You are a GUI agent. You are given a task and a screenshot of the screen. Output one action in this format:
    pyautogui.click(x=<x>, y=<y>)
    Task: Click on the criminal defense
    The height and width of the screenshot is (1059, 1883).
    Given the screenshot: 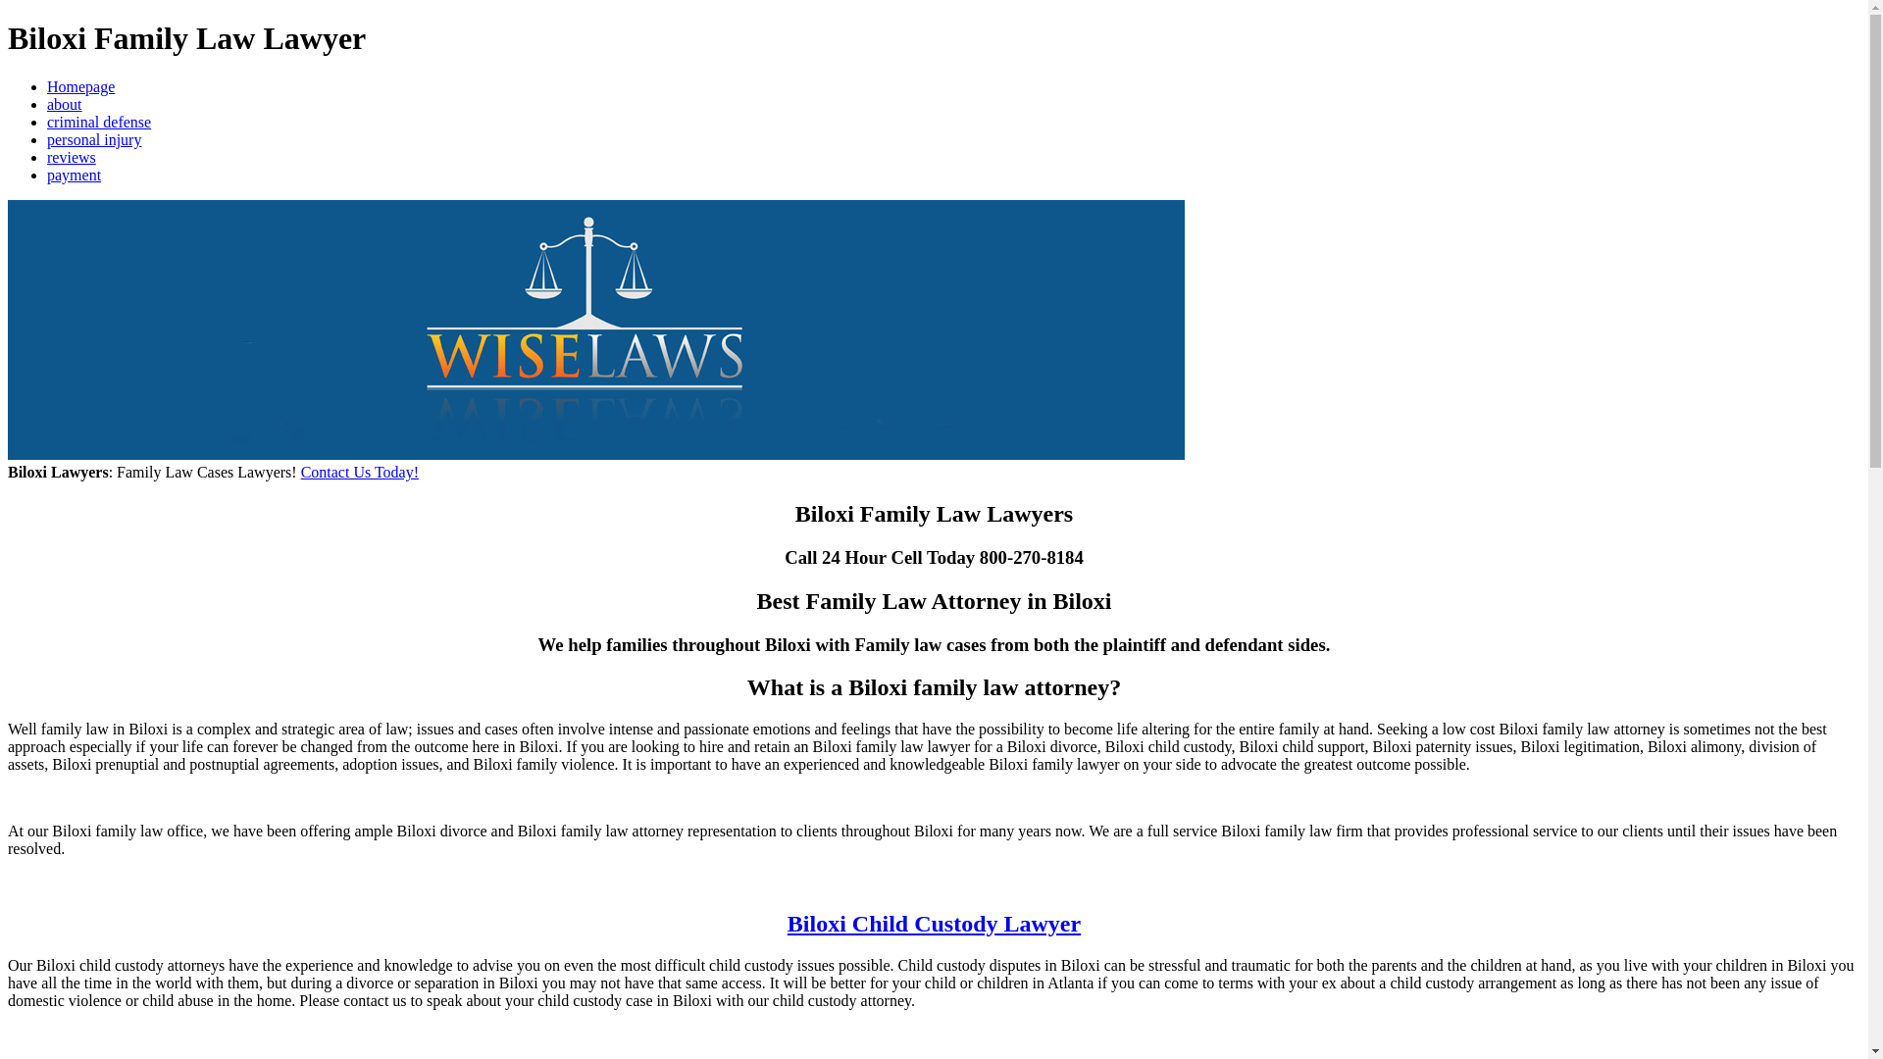 What is the action you would take?
    pyautogui.click(x=98, y=122)
    